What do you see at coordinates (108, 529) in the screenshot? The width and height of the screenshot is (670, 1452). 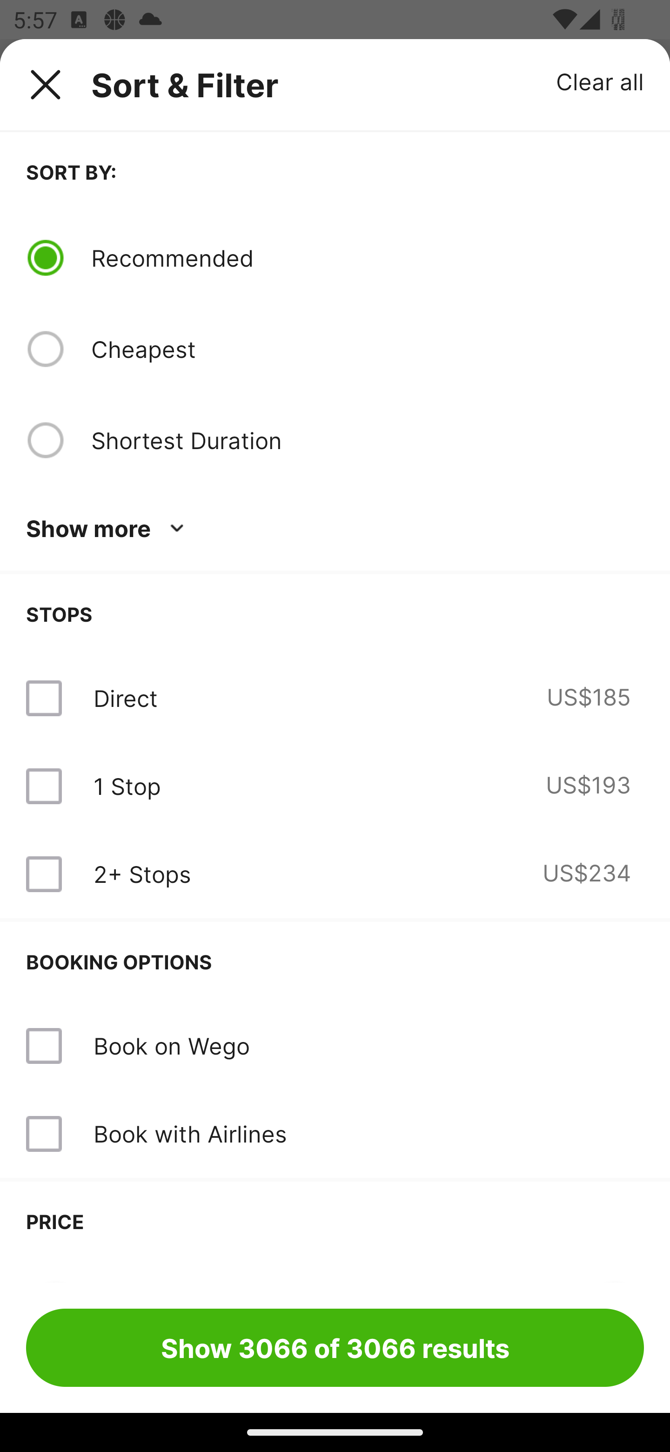 I see `Show more` at bounding box center [108, 529].